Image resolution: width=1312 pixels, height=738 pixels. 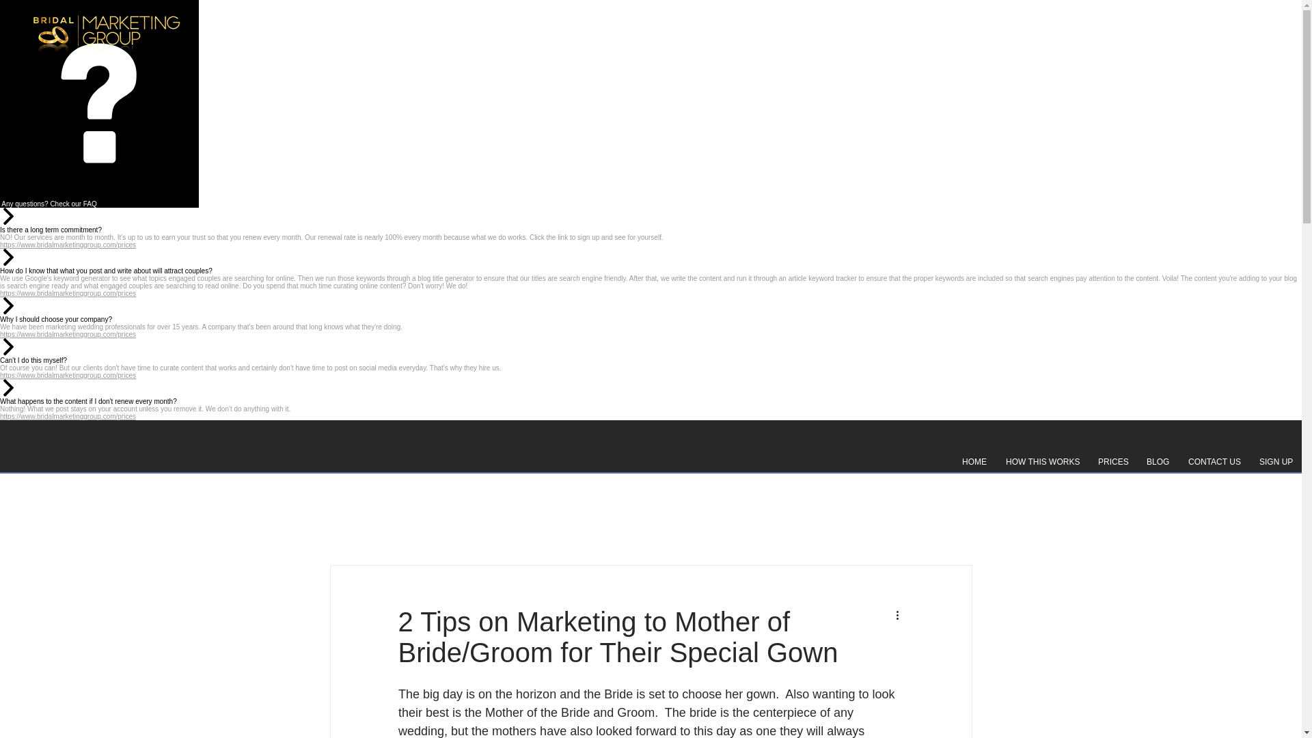 I want to click on Book More Weddings, so click(x=707, y=523).